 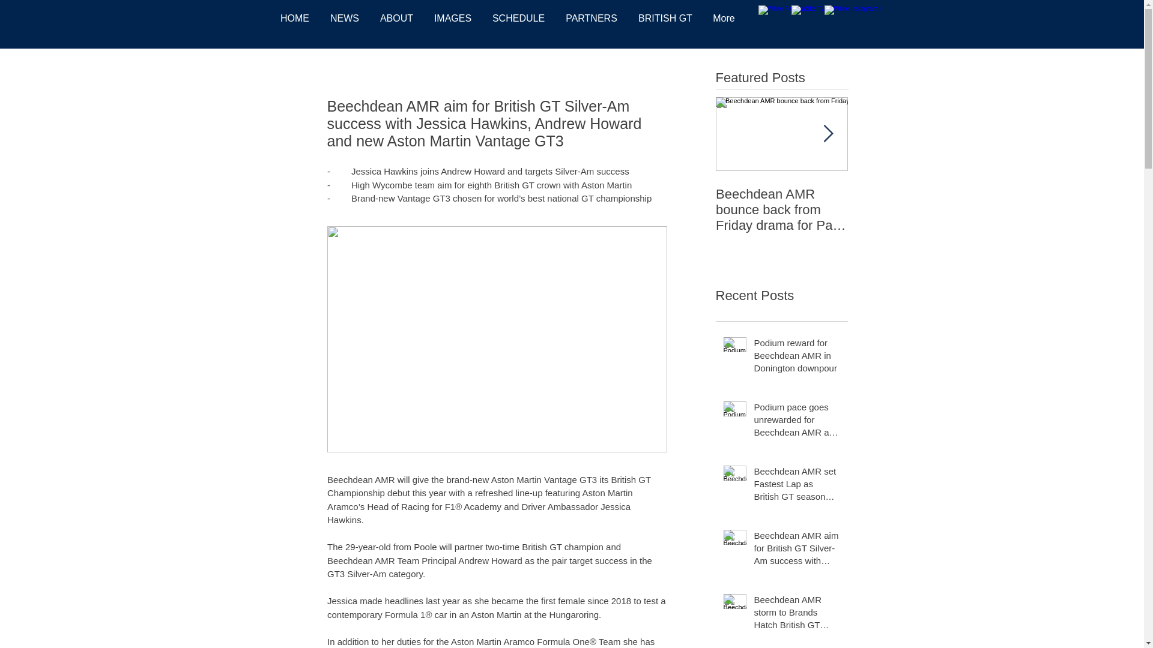 I want to click on HOME, so click(x=295, y=19).